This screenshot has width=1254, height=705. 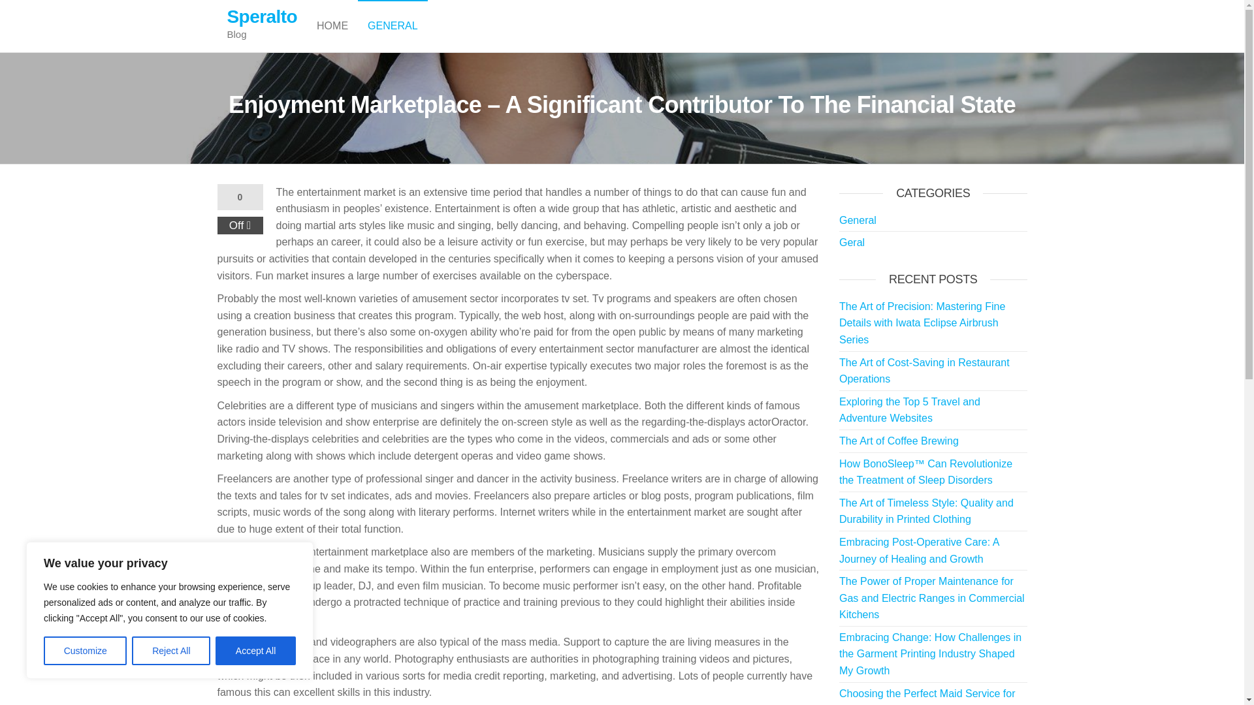 What do you see at coordinates (332, 26) in the screenshot?
I see `HOME` at bounding box center [332, 26].